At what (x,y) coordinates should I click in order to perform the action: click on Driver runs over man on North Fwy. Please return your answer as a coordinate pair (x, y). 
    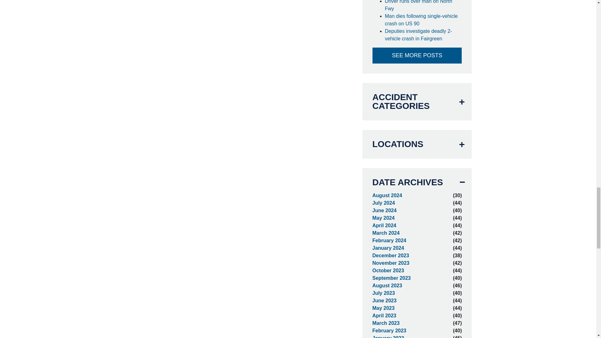
    Looking at the image, I should click on (424, 6).